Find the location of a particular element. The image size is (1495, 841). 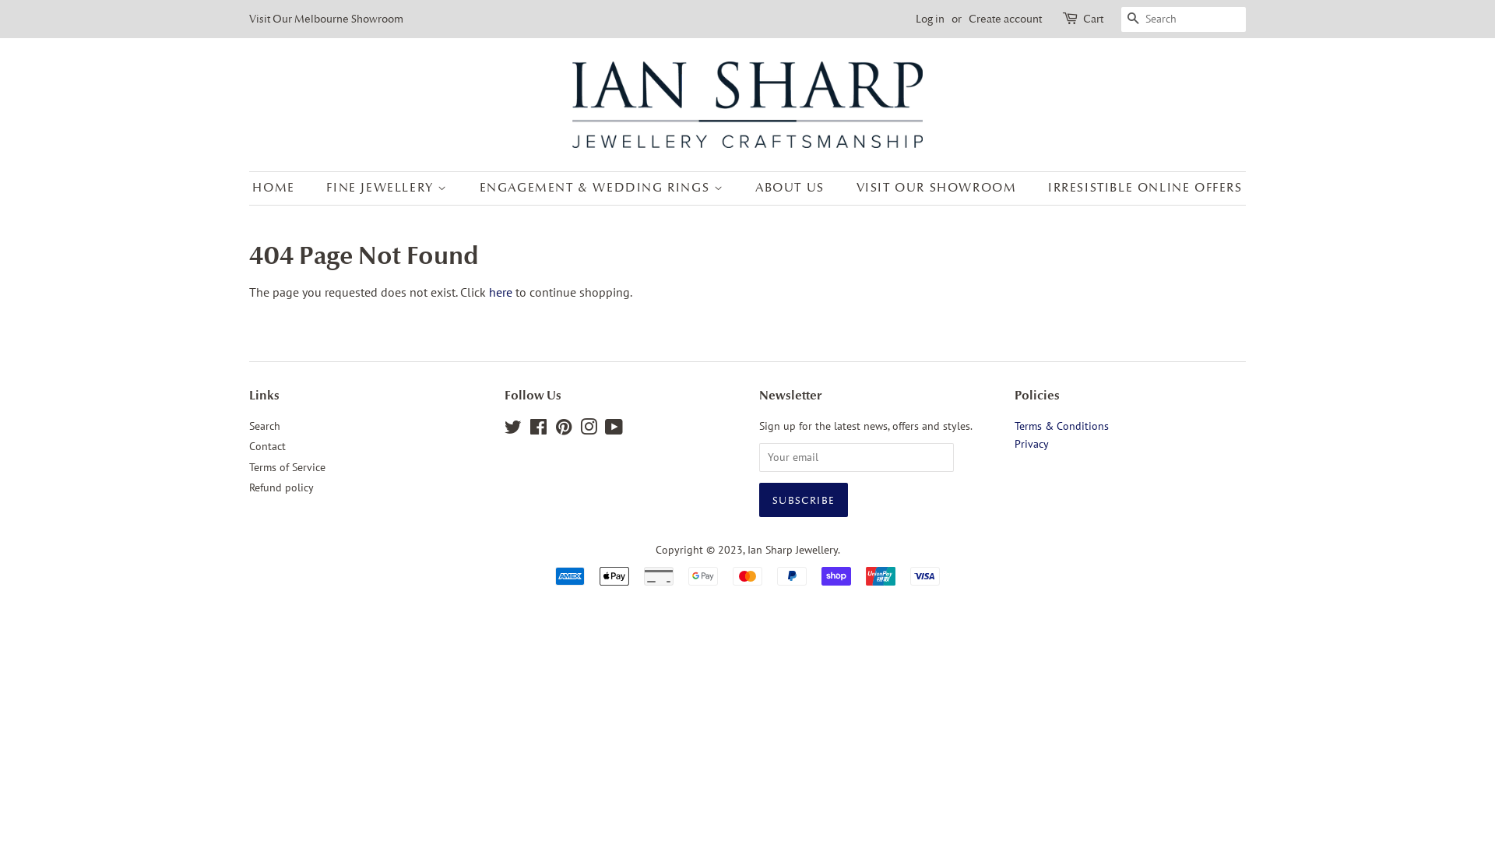

Refund policy is located at coordinates (282, 487).